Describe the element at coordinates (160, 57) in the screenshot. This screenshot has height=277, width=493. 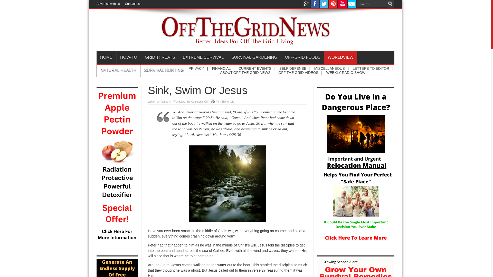
I see `GRID THREATS` at that location.